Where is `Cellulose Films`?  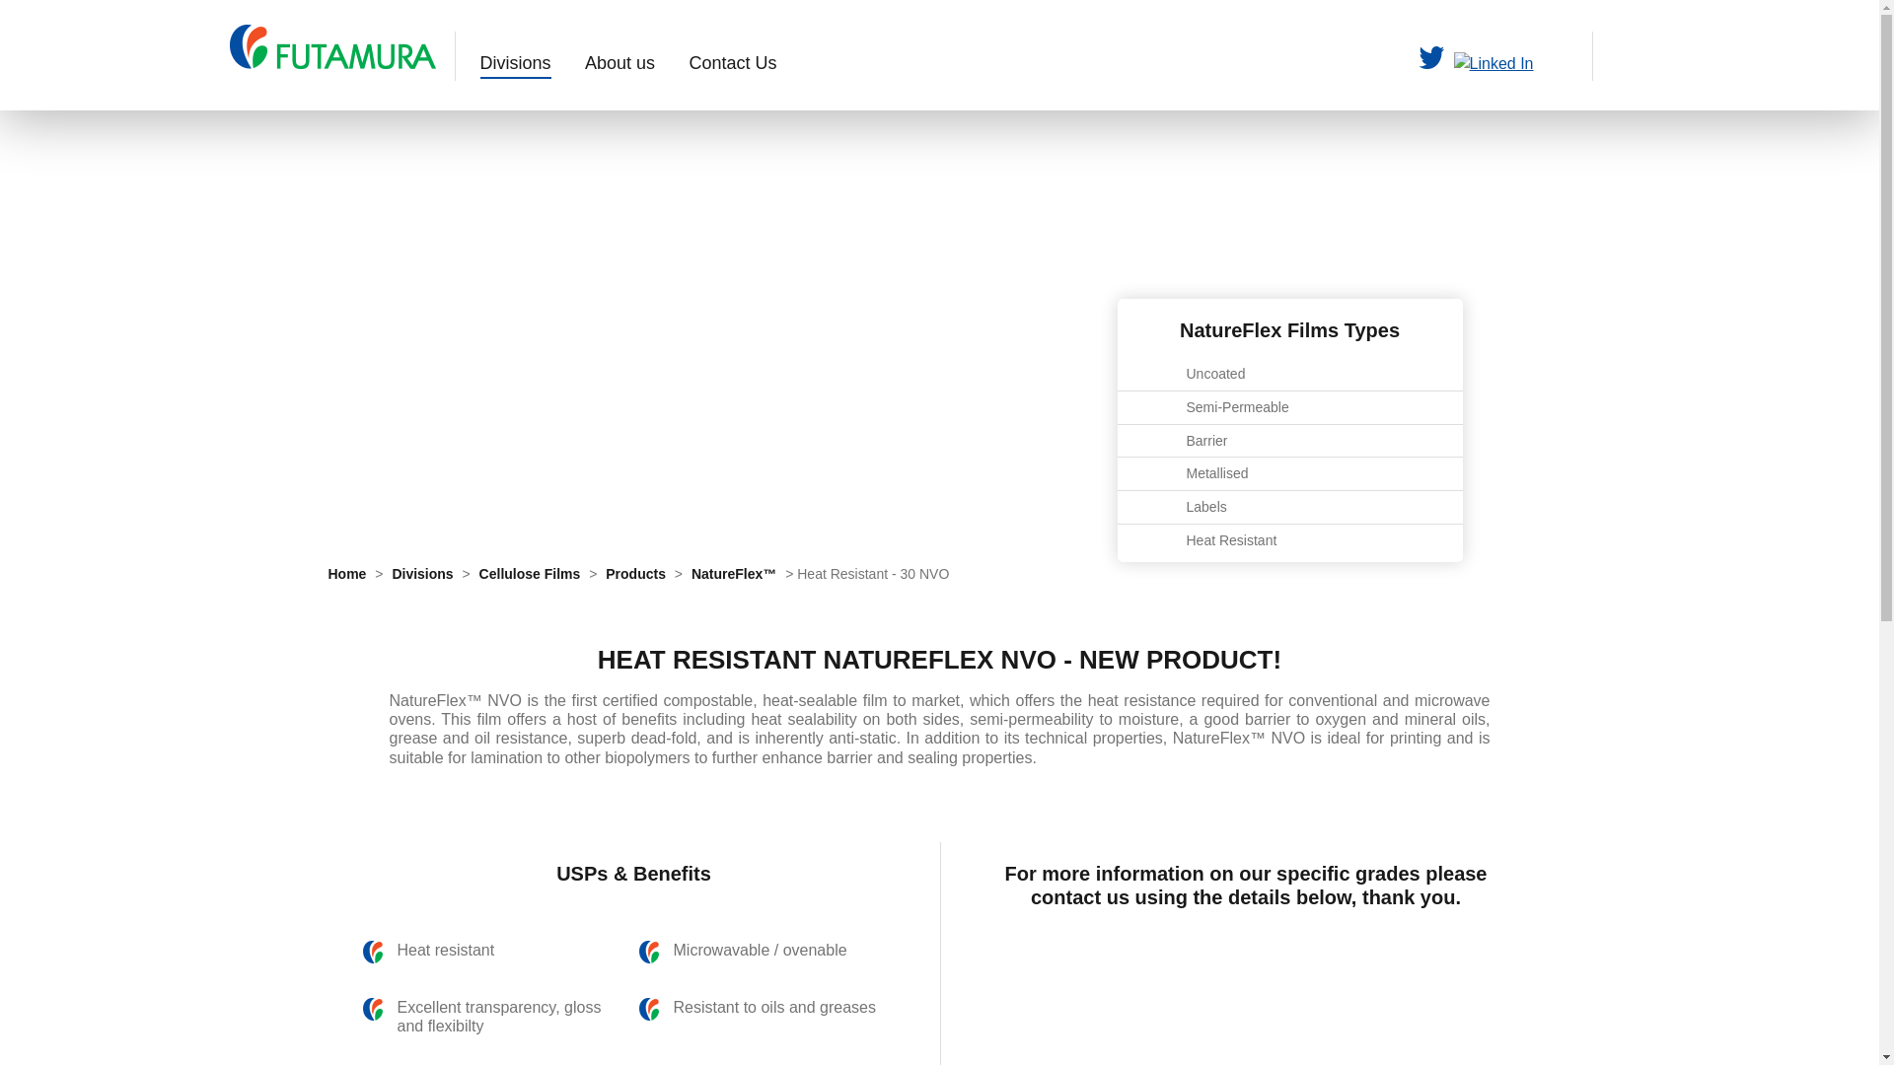
Cellulose Films is located at coordinates (530, 573).